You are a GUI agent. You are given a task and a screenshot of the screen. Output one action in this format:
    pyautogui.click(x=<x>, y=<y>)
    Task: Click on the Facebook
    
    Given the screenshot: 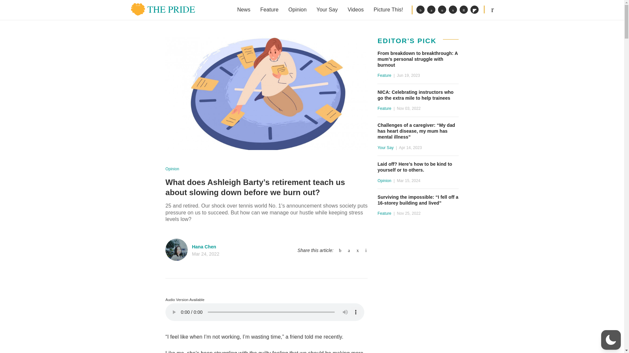 What is the action you would take?
    pyautogui.click(x=421, y=10)
    